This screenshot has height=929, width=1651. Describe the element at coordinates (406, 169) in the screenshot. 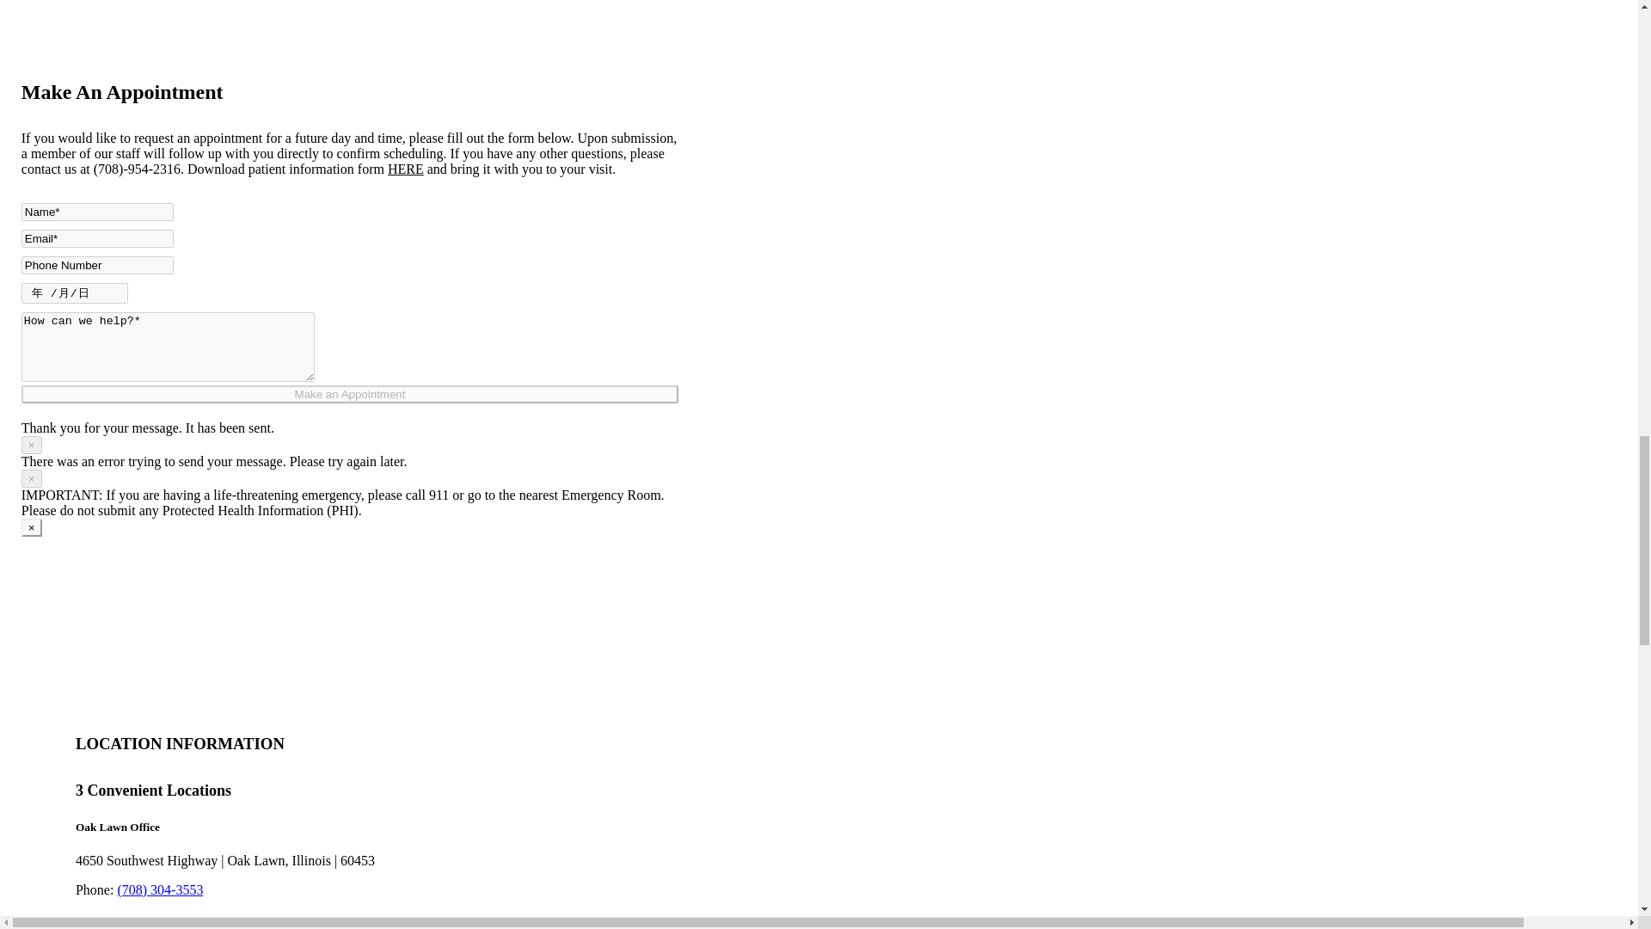

I see `HERE` at that location.